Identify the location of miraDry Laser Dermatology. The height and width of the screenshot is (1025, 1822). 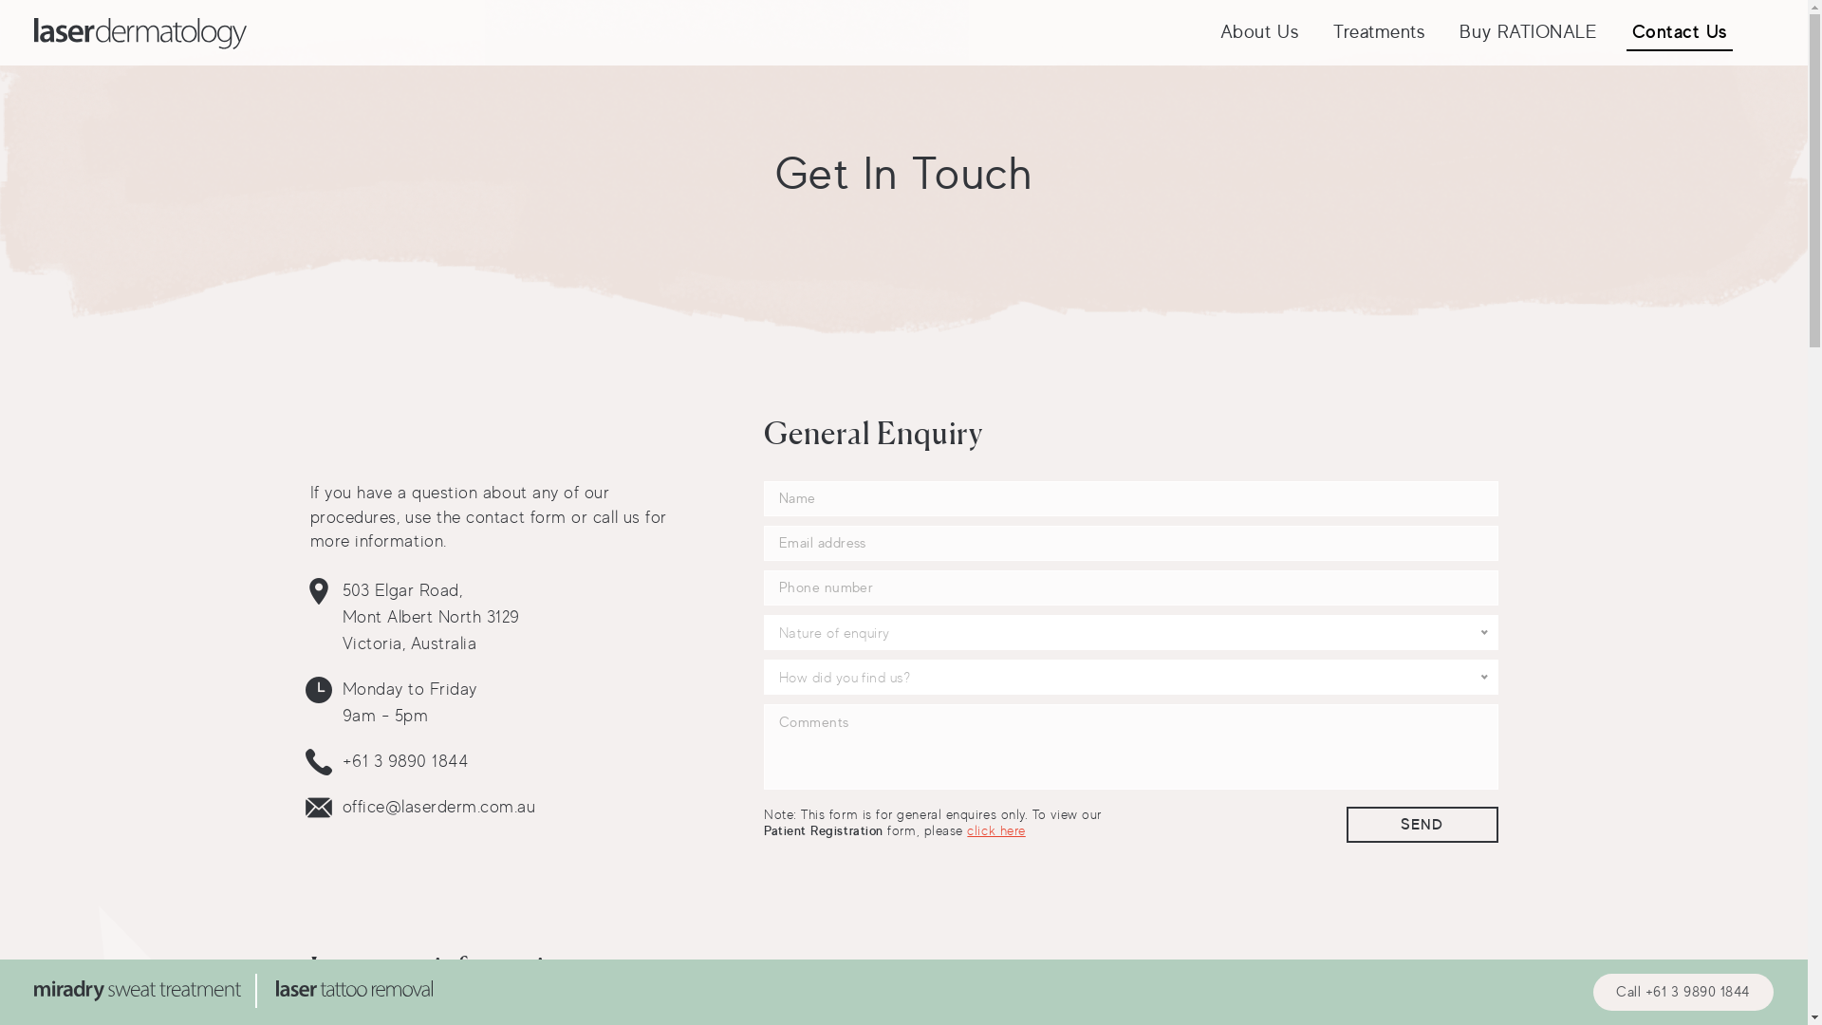
(153, 992).